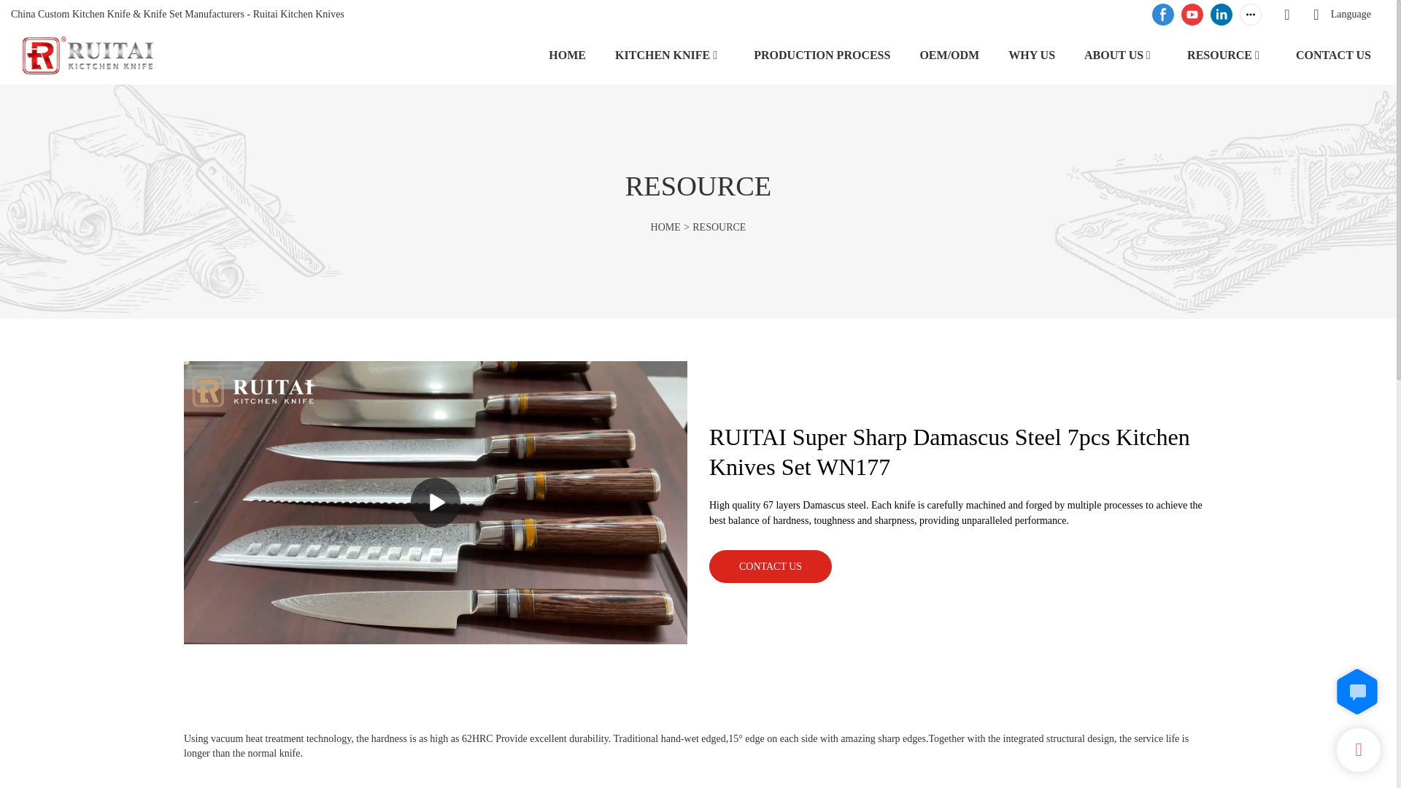 This screenshot has width=1401, height=788. I want to click on HOME, so click(567, 54).